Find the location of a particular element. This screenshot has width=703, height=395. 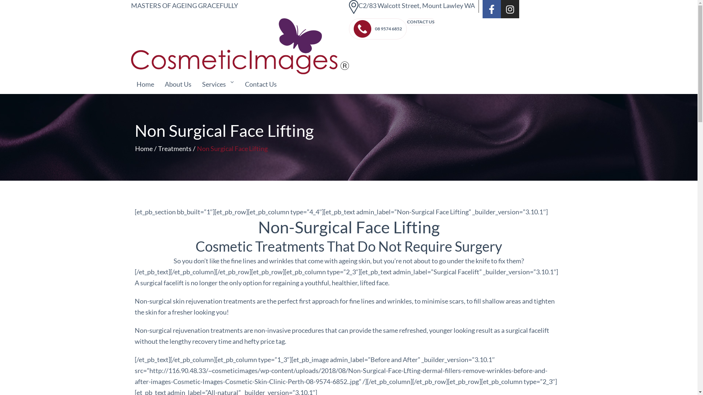

About Us is located at coordinates (178, 84).